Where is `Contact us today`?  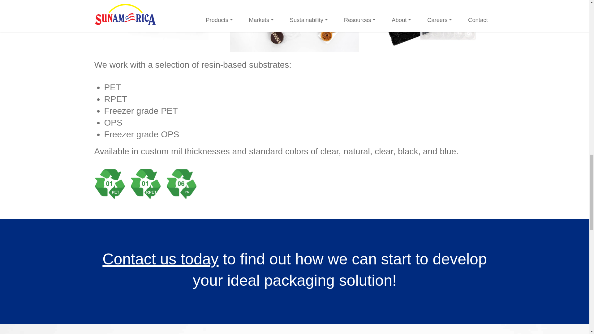 Contact us today is located at coordinates (160, 259).